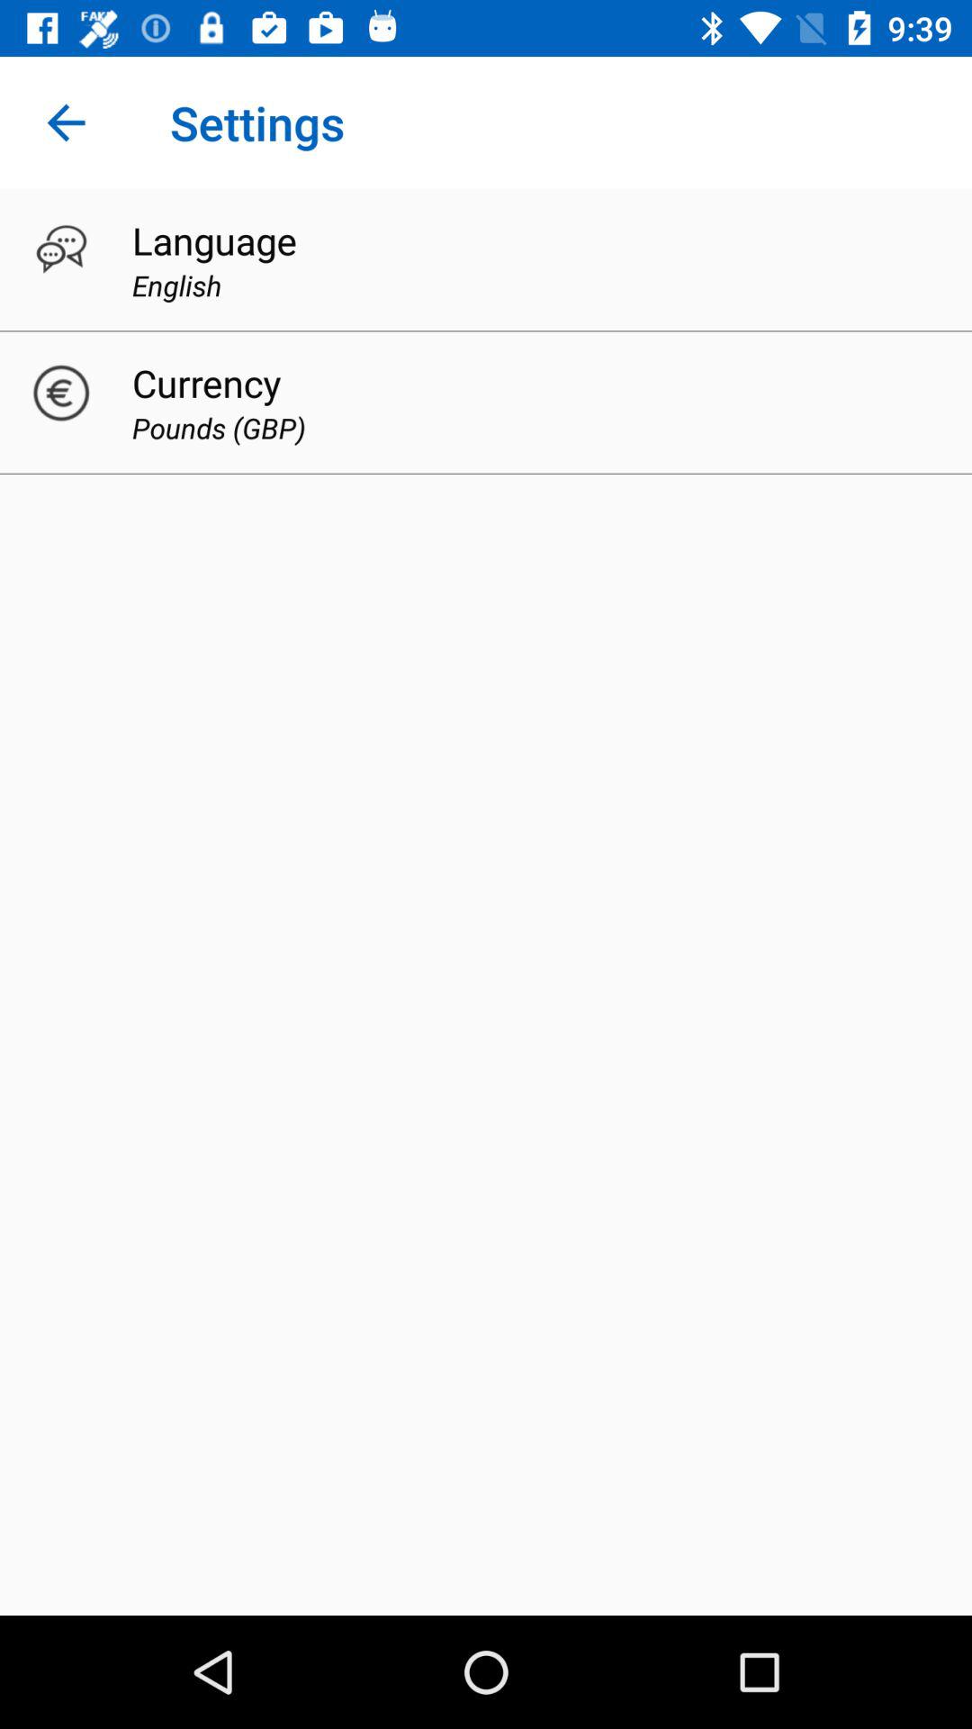  Describe the element at coordinates (214, 240) in the screenshot. I see `swipe until the language icon` at that location.